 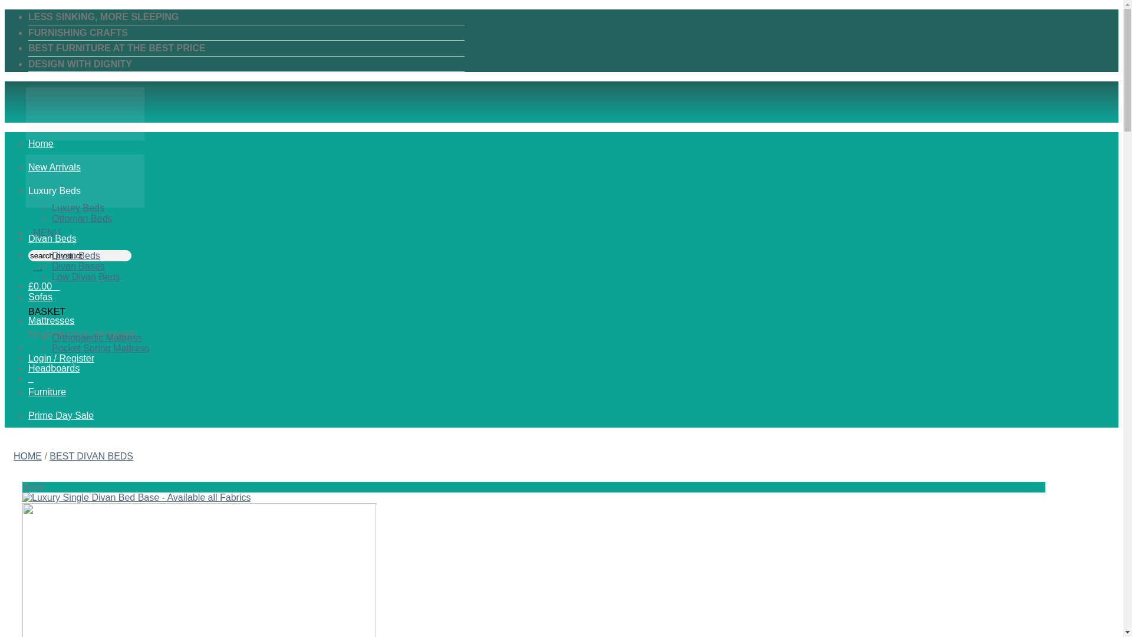 What do you see at coordinates (100, 348) in the screenshot?
I see `Pocket Spring Mattress` at bounding box center [100, 348].